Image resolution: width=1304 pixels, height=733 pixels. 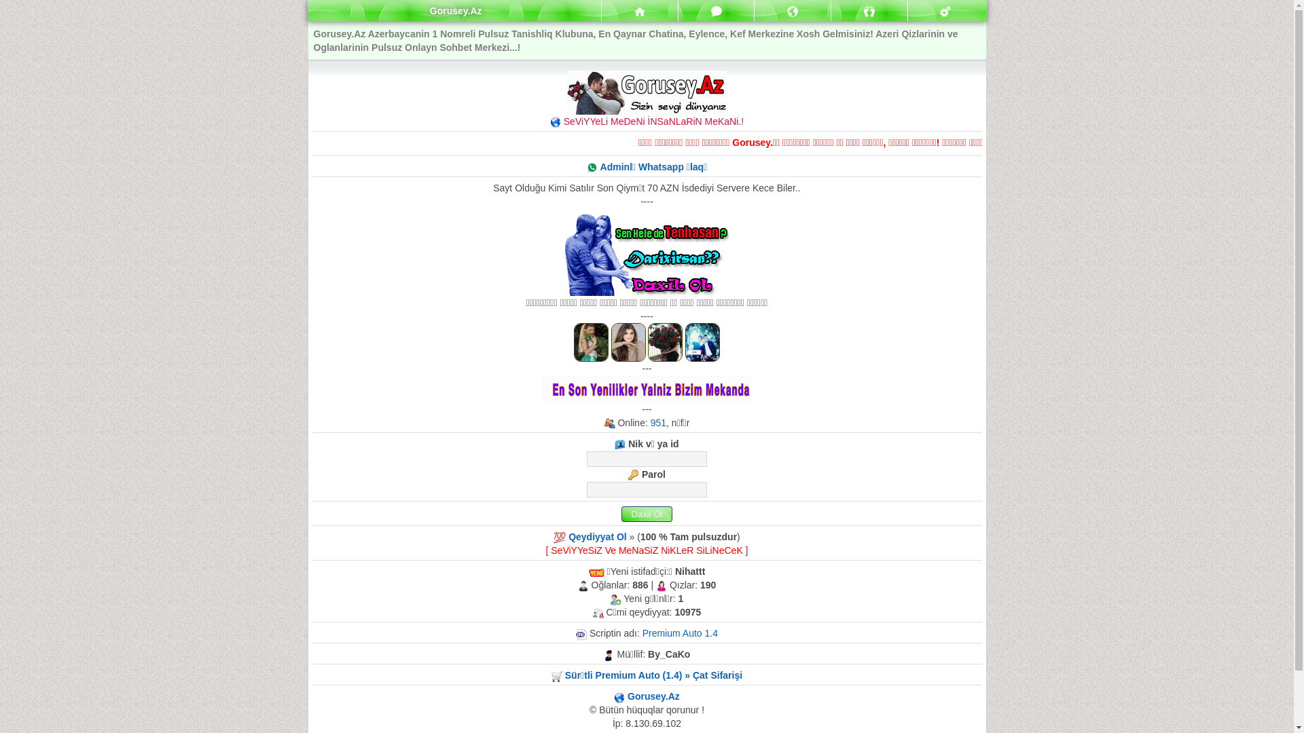 I want to click on Parol, so click(x=647, y=490).